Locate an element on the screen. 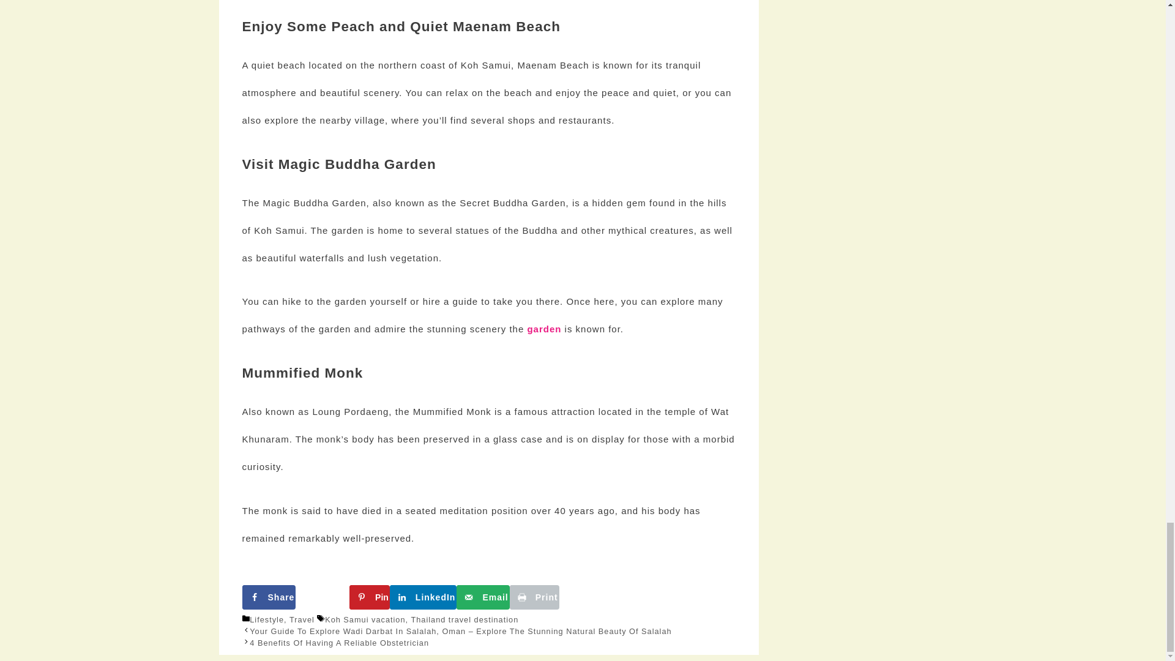 The image size is (1175, 661). Share on X is located at coordinates (322, 597).